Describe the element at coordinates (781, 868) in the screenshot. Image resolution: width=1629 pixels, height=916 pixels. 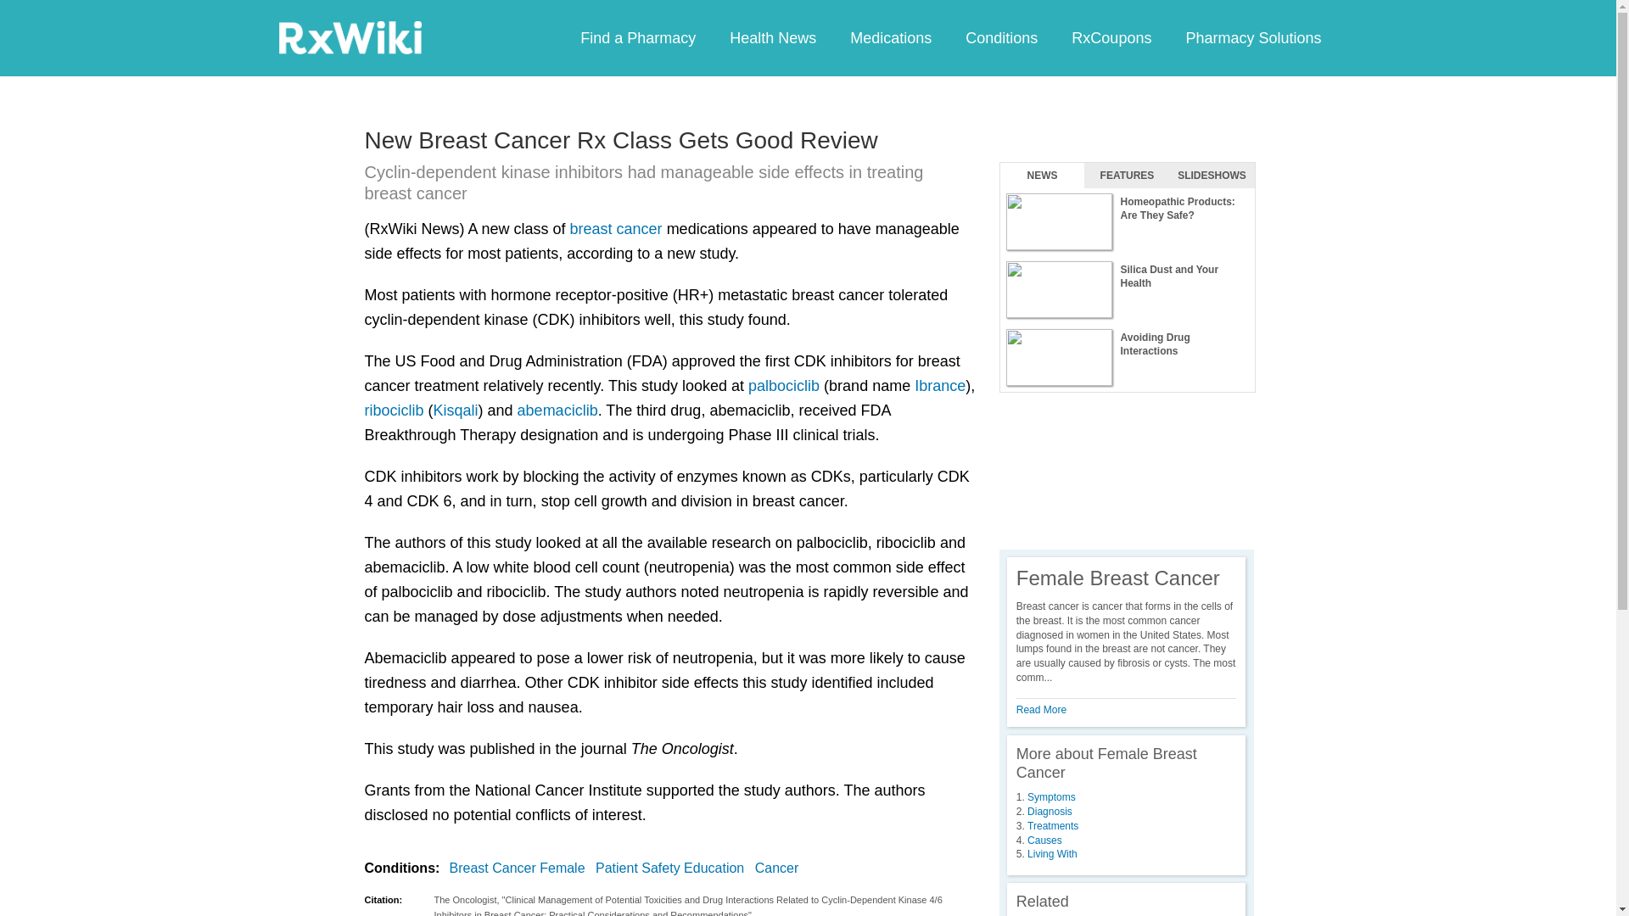
I see `Cancer` at that location.